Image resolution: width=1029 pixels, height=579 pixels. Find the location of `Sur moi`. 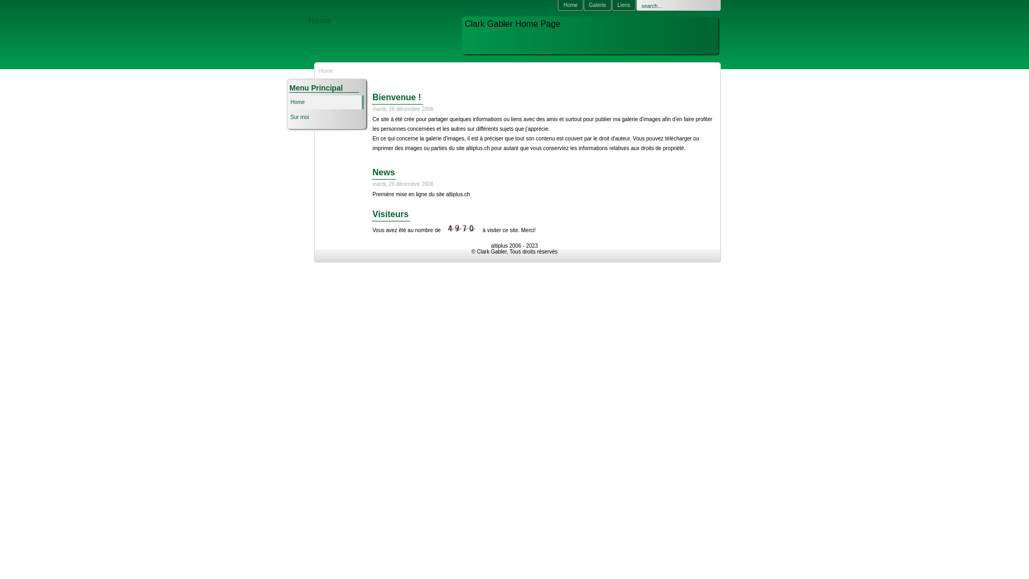

Sur moi is located at coordinates (326, 117).